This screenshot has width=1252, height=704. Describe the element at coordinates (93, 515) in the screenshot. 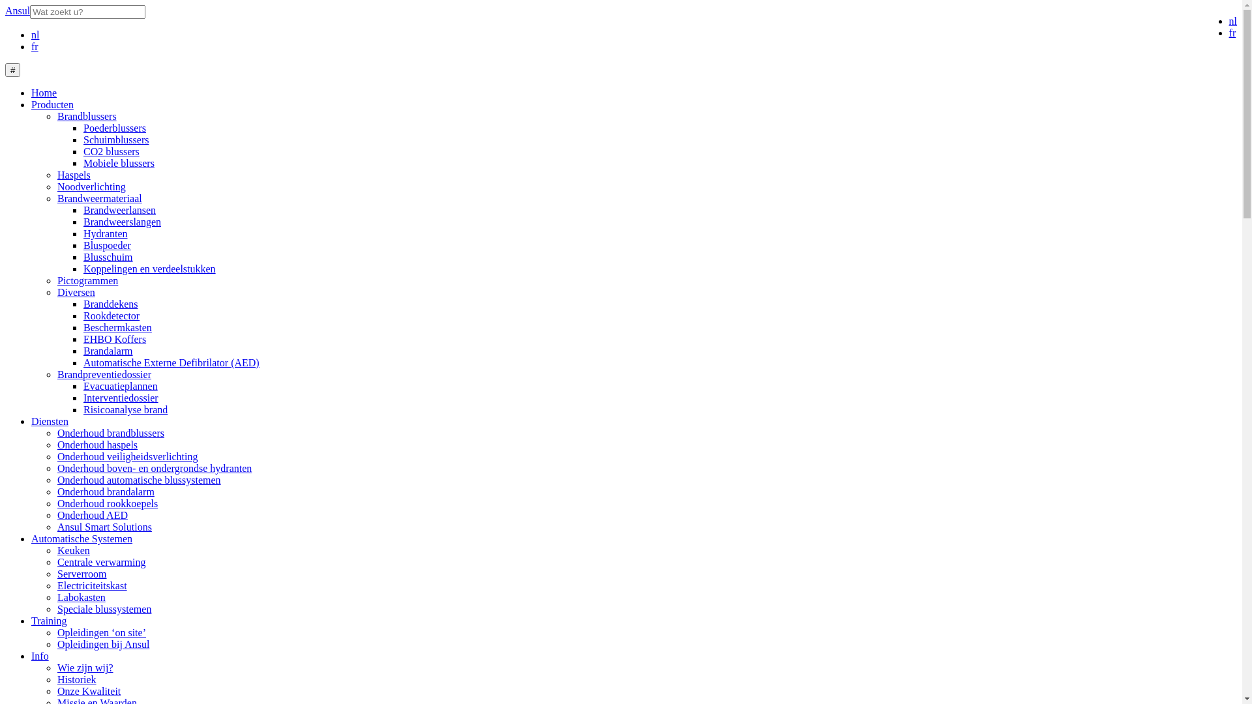

I see `Onderhoud AED` at that location.